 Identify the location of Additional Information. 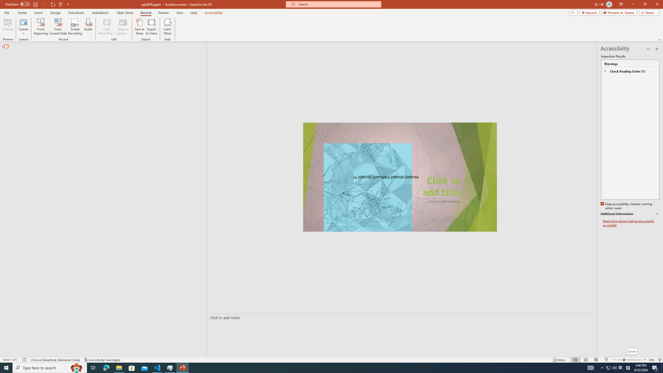
(630, 214).